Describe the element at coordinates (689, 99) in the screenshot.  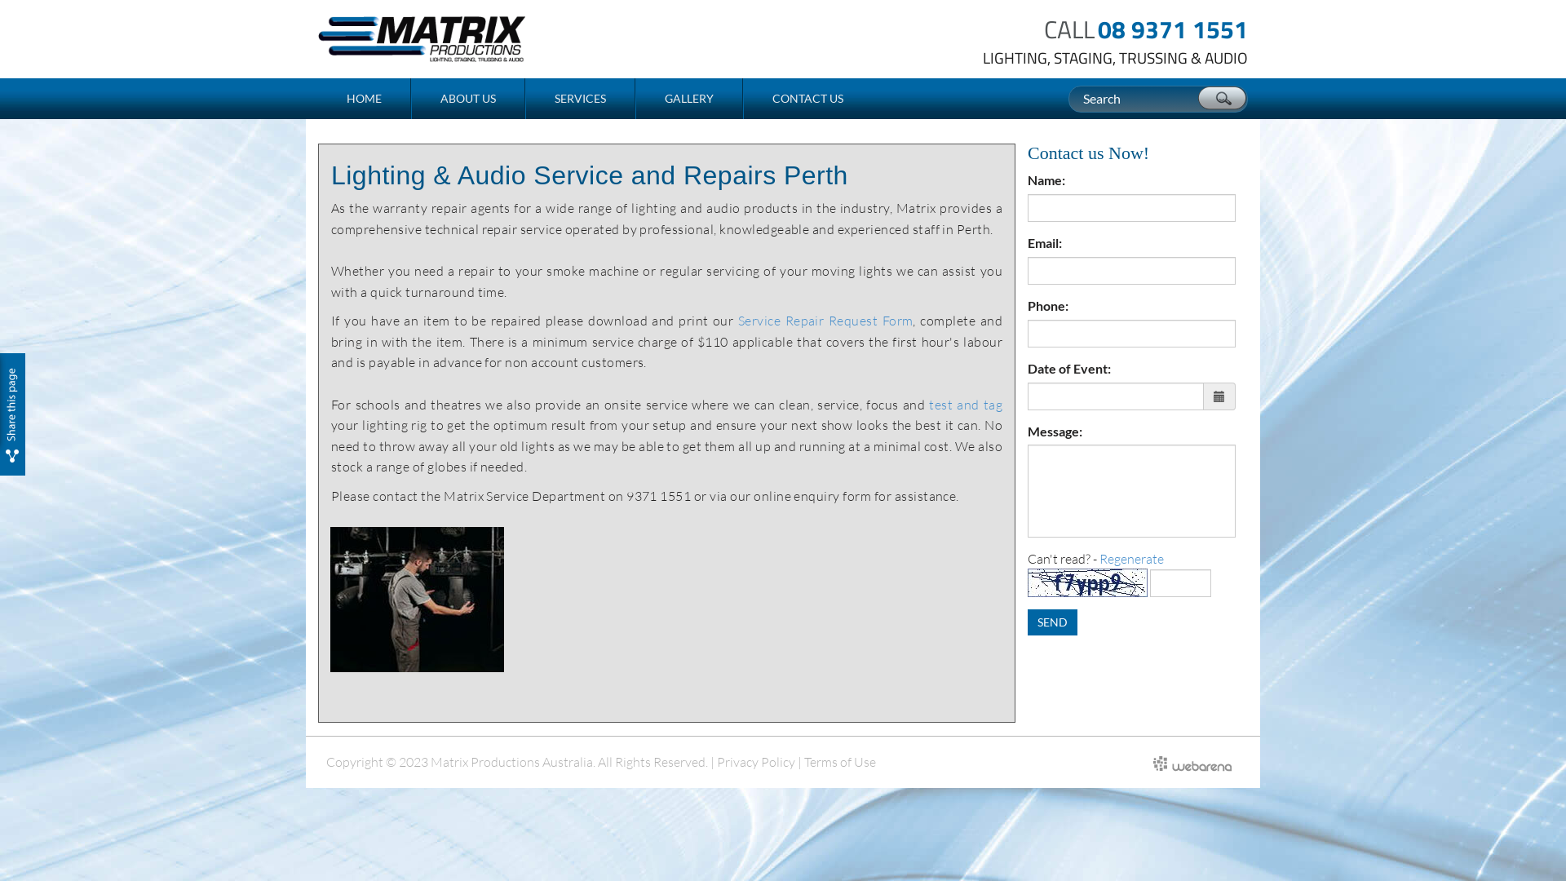
I see `GALLERY` at that location.